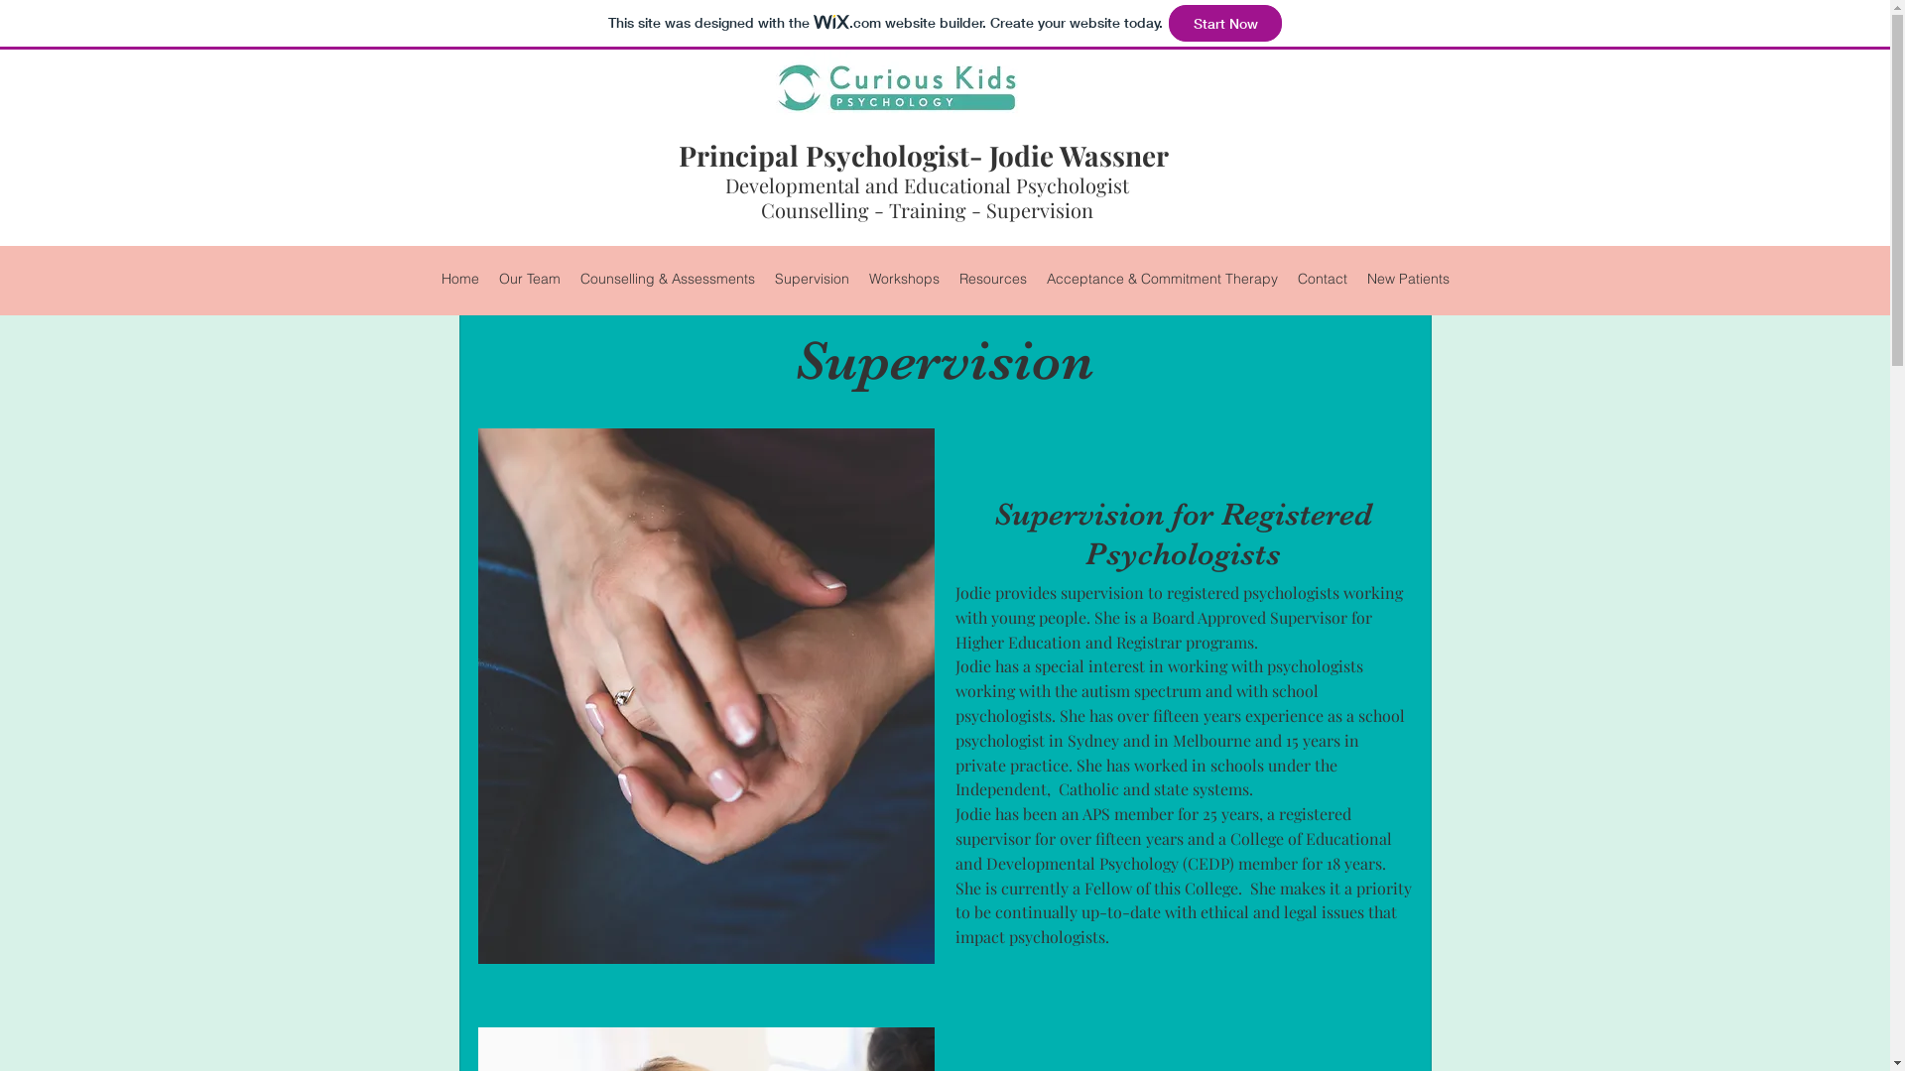 The height and width of the screenshot is (1071, 1905). What do you see at coordinates (905, 280) in the screenshot?
I see `Workshops` at bounding box center [905, 280].